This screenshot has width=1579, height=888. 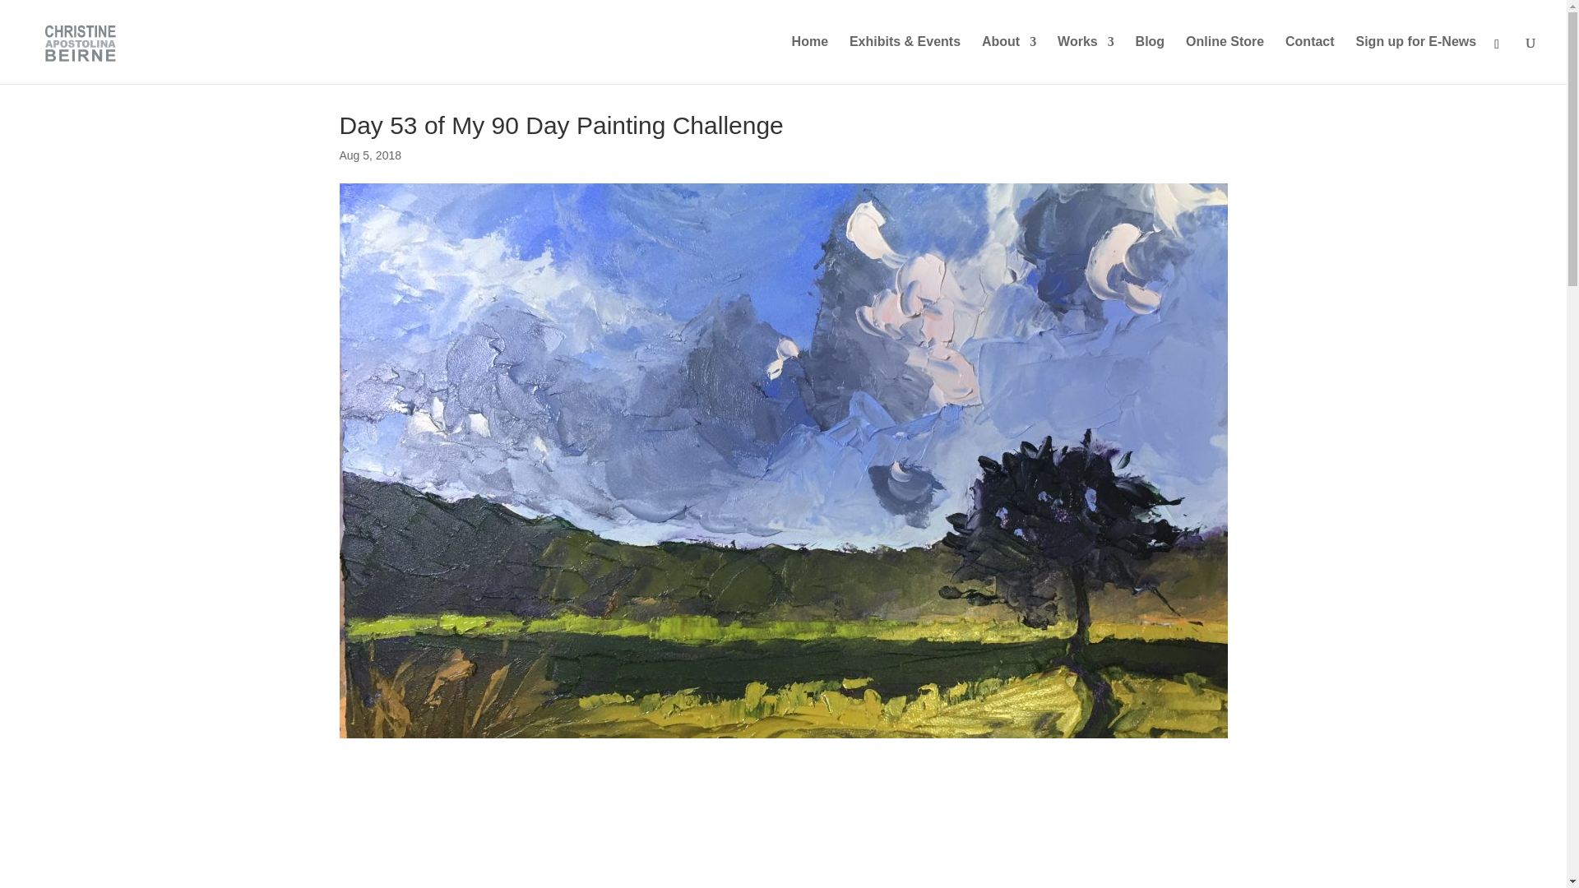 I want to click on Online Store, so click(x=1225, y=59).